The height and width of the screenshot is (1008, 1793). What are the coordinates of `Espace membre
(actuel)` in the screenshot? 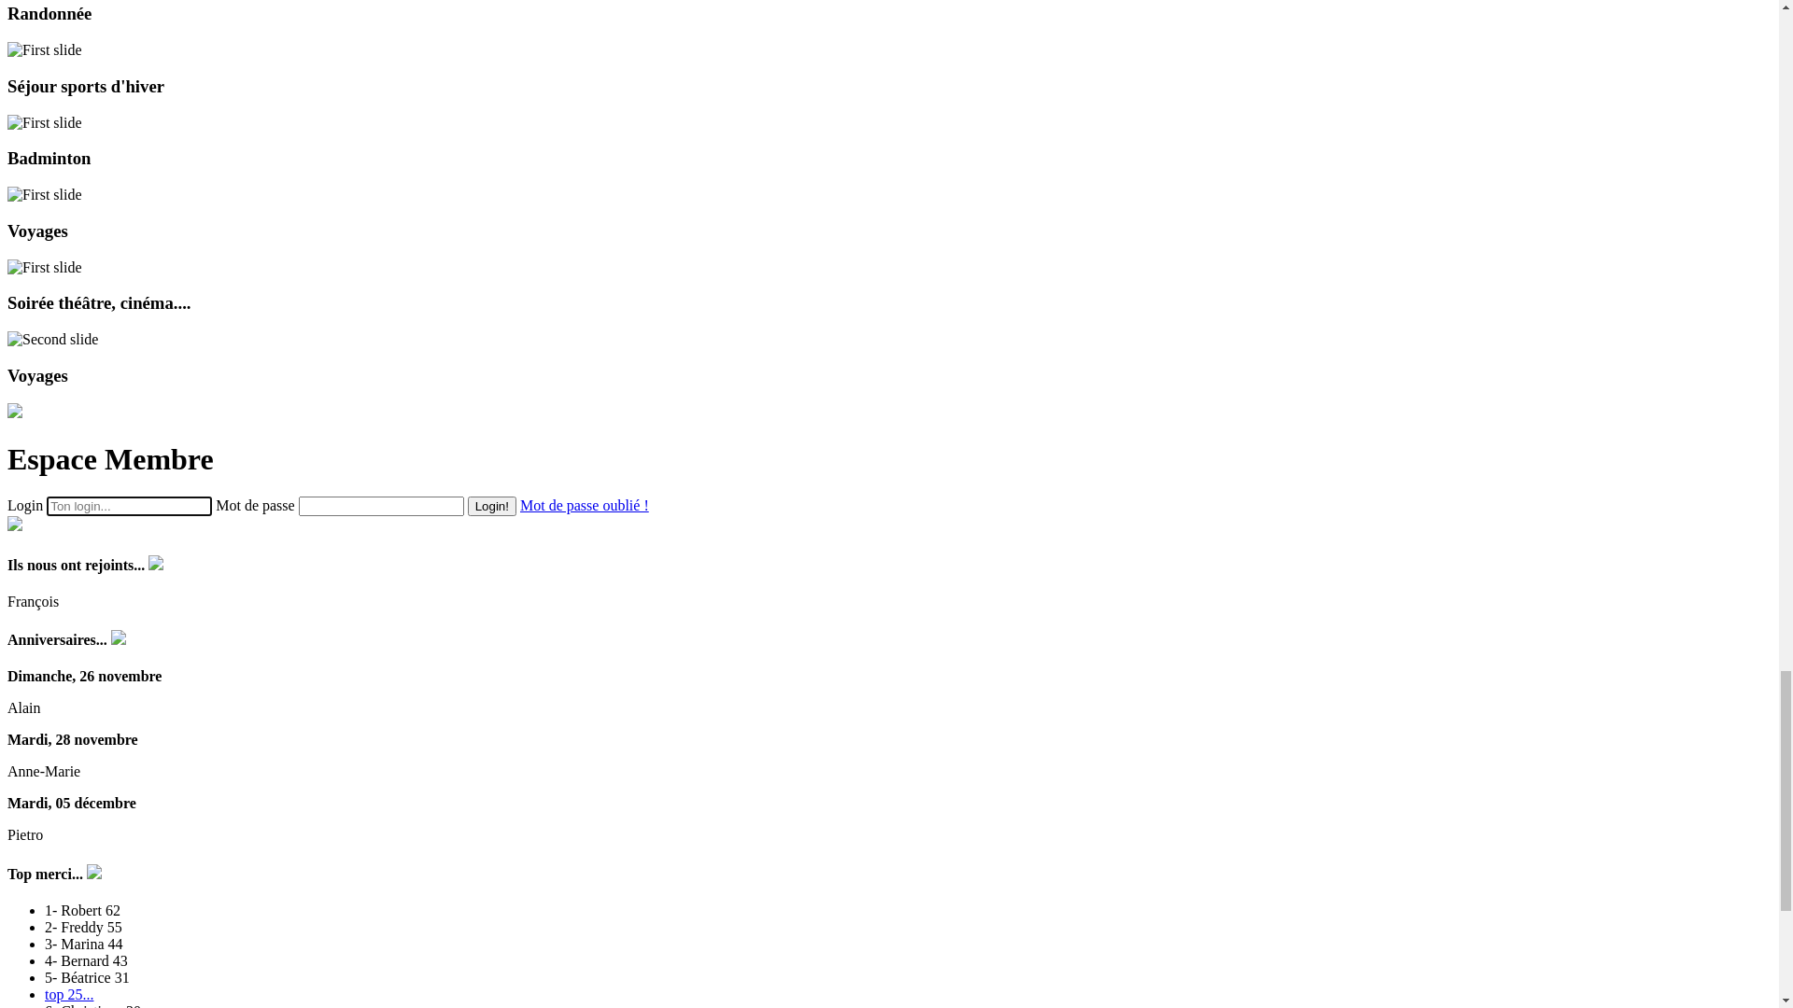 It's located at (92, 146).